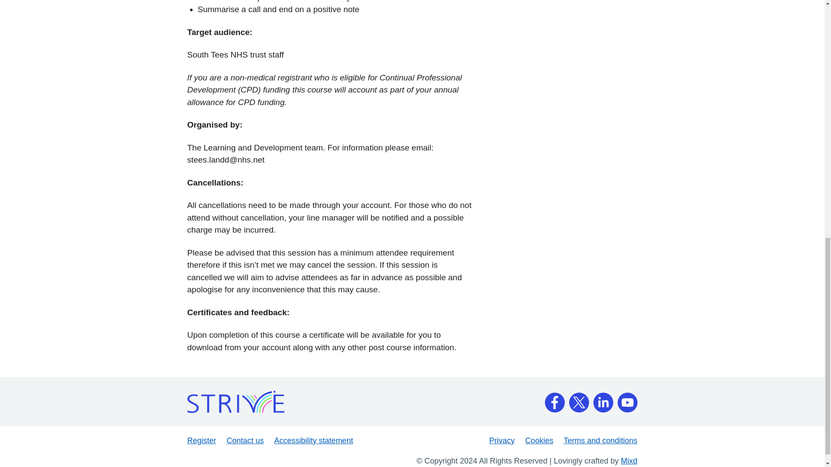  Describe the element at coordinates (627, 400) in the screenshot. I see `Group 9` at that location.